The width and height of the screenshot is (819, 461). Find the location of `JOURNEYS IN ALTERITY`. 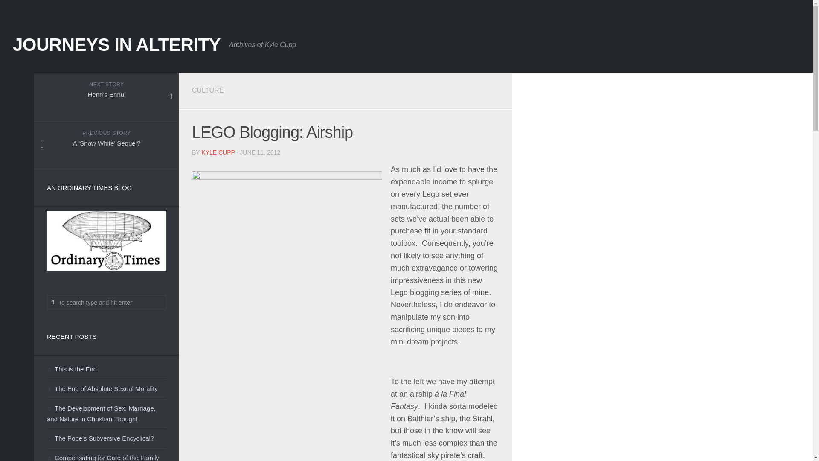

JOURNEYS IN ALTERITY is located at coordinates (116, 44).